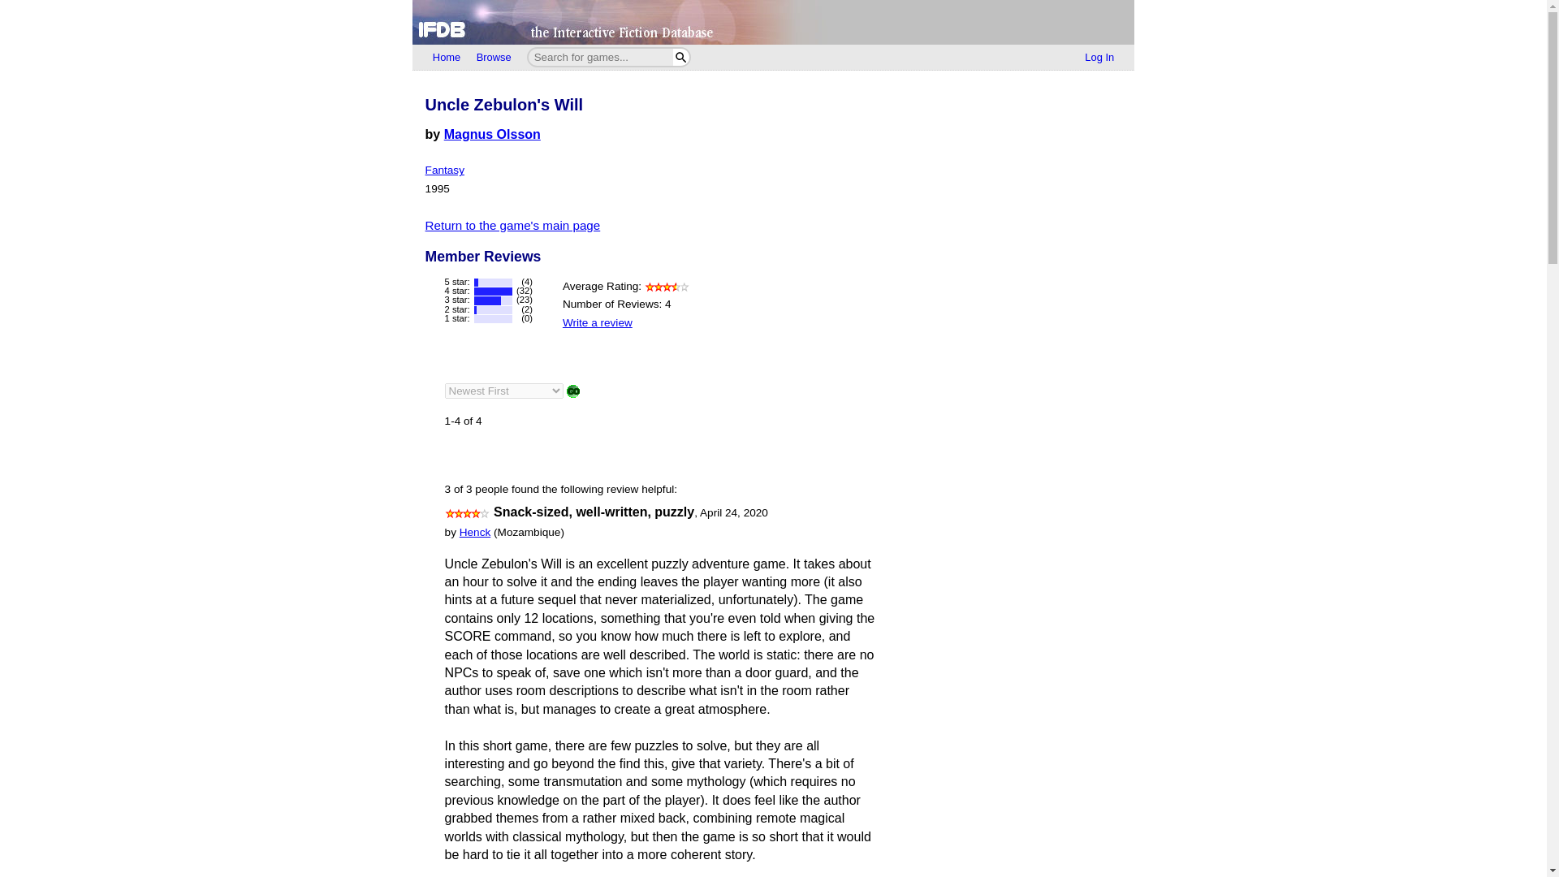  What do you see at coordinates (475, 533) in the screenshot?
I see `Henck` at bounding box center [475, 533].